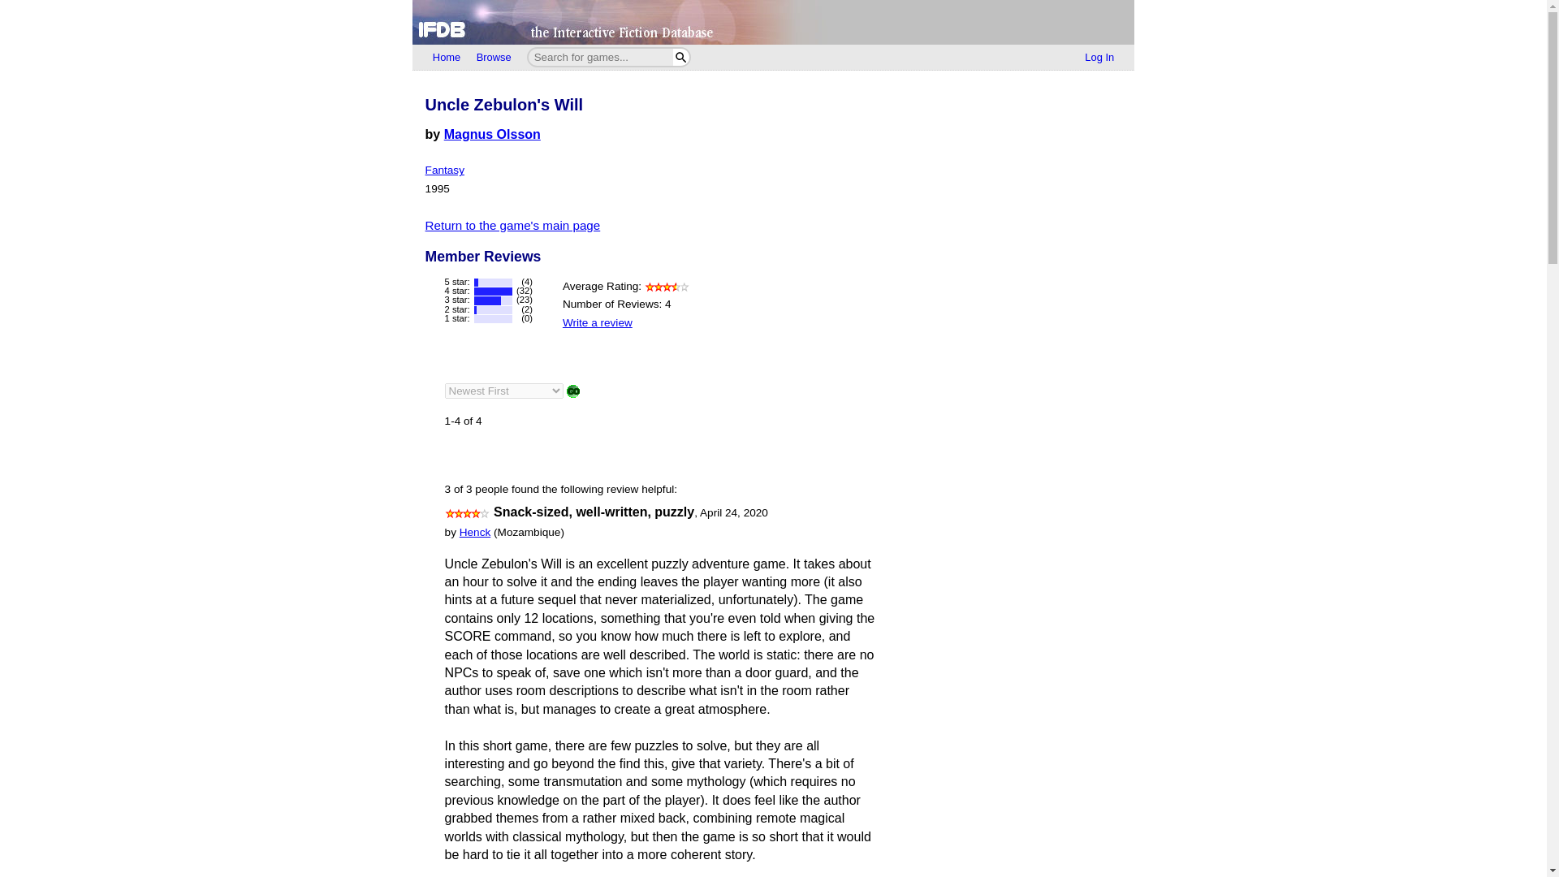  What do you see at coordinates (475, 533) in the screenshot?
I see `Henck` at bounding box center [475, 533].